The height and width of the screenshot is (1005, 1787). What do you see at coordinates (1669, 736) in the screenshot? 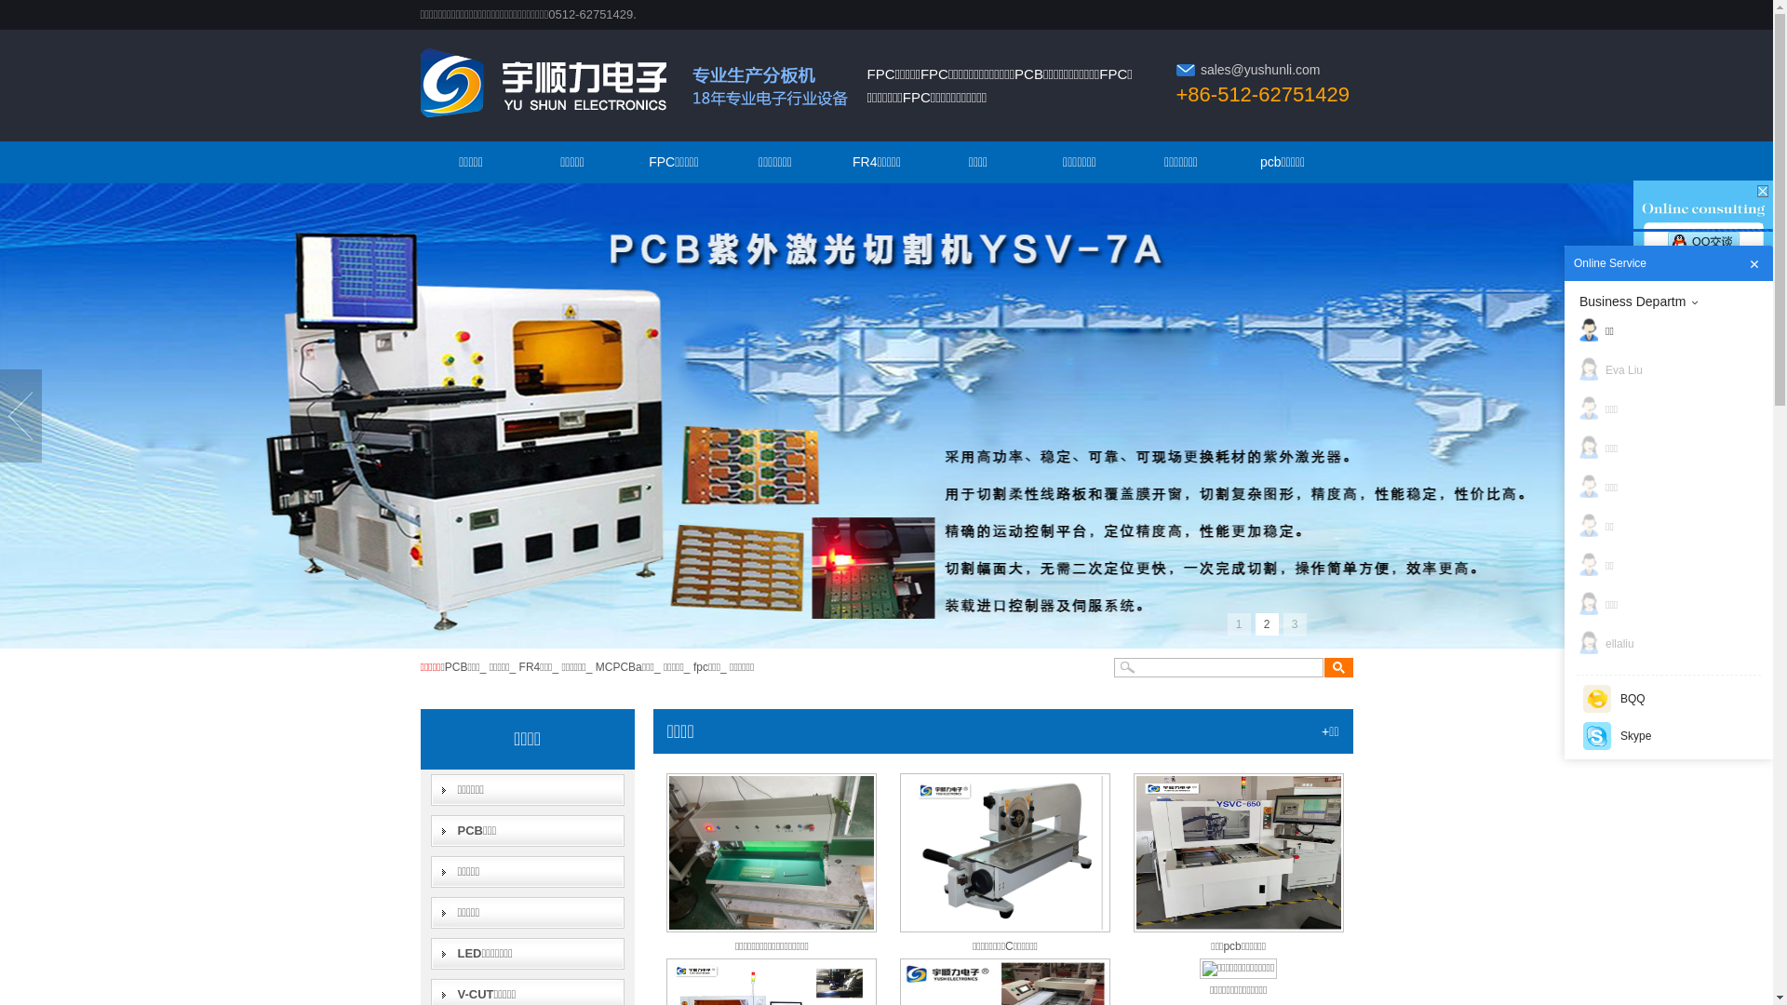
I see `Skype` at bounding box center [1669, 736].